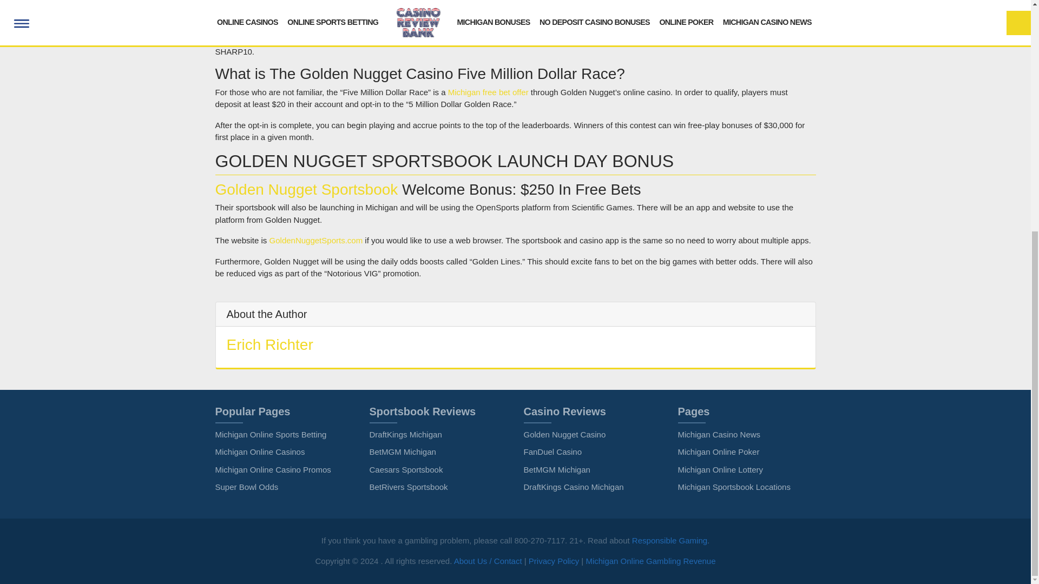  Describe the element at coordinates (271, 434) in the screenshot. I see `Michigan Online Sports Betting` at that location.